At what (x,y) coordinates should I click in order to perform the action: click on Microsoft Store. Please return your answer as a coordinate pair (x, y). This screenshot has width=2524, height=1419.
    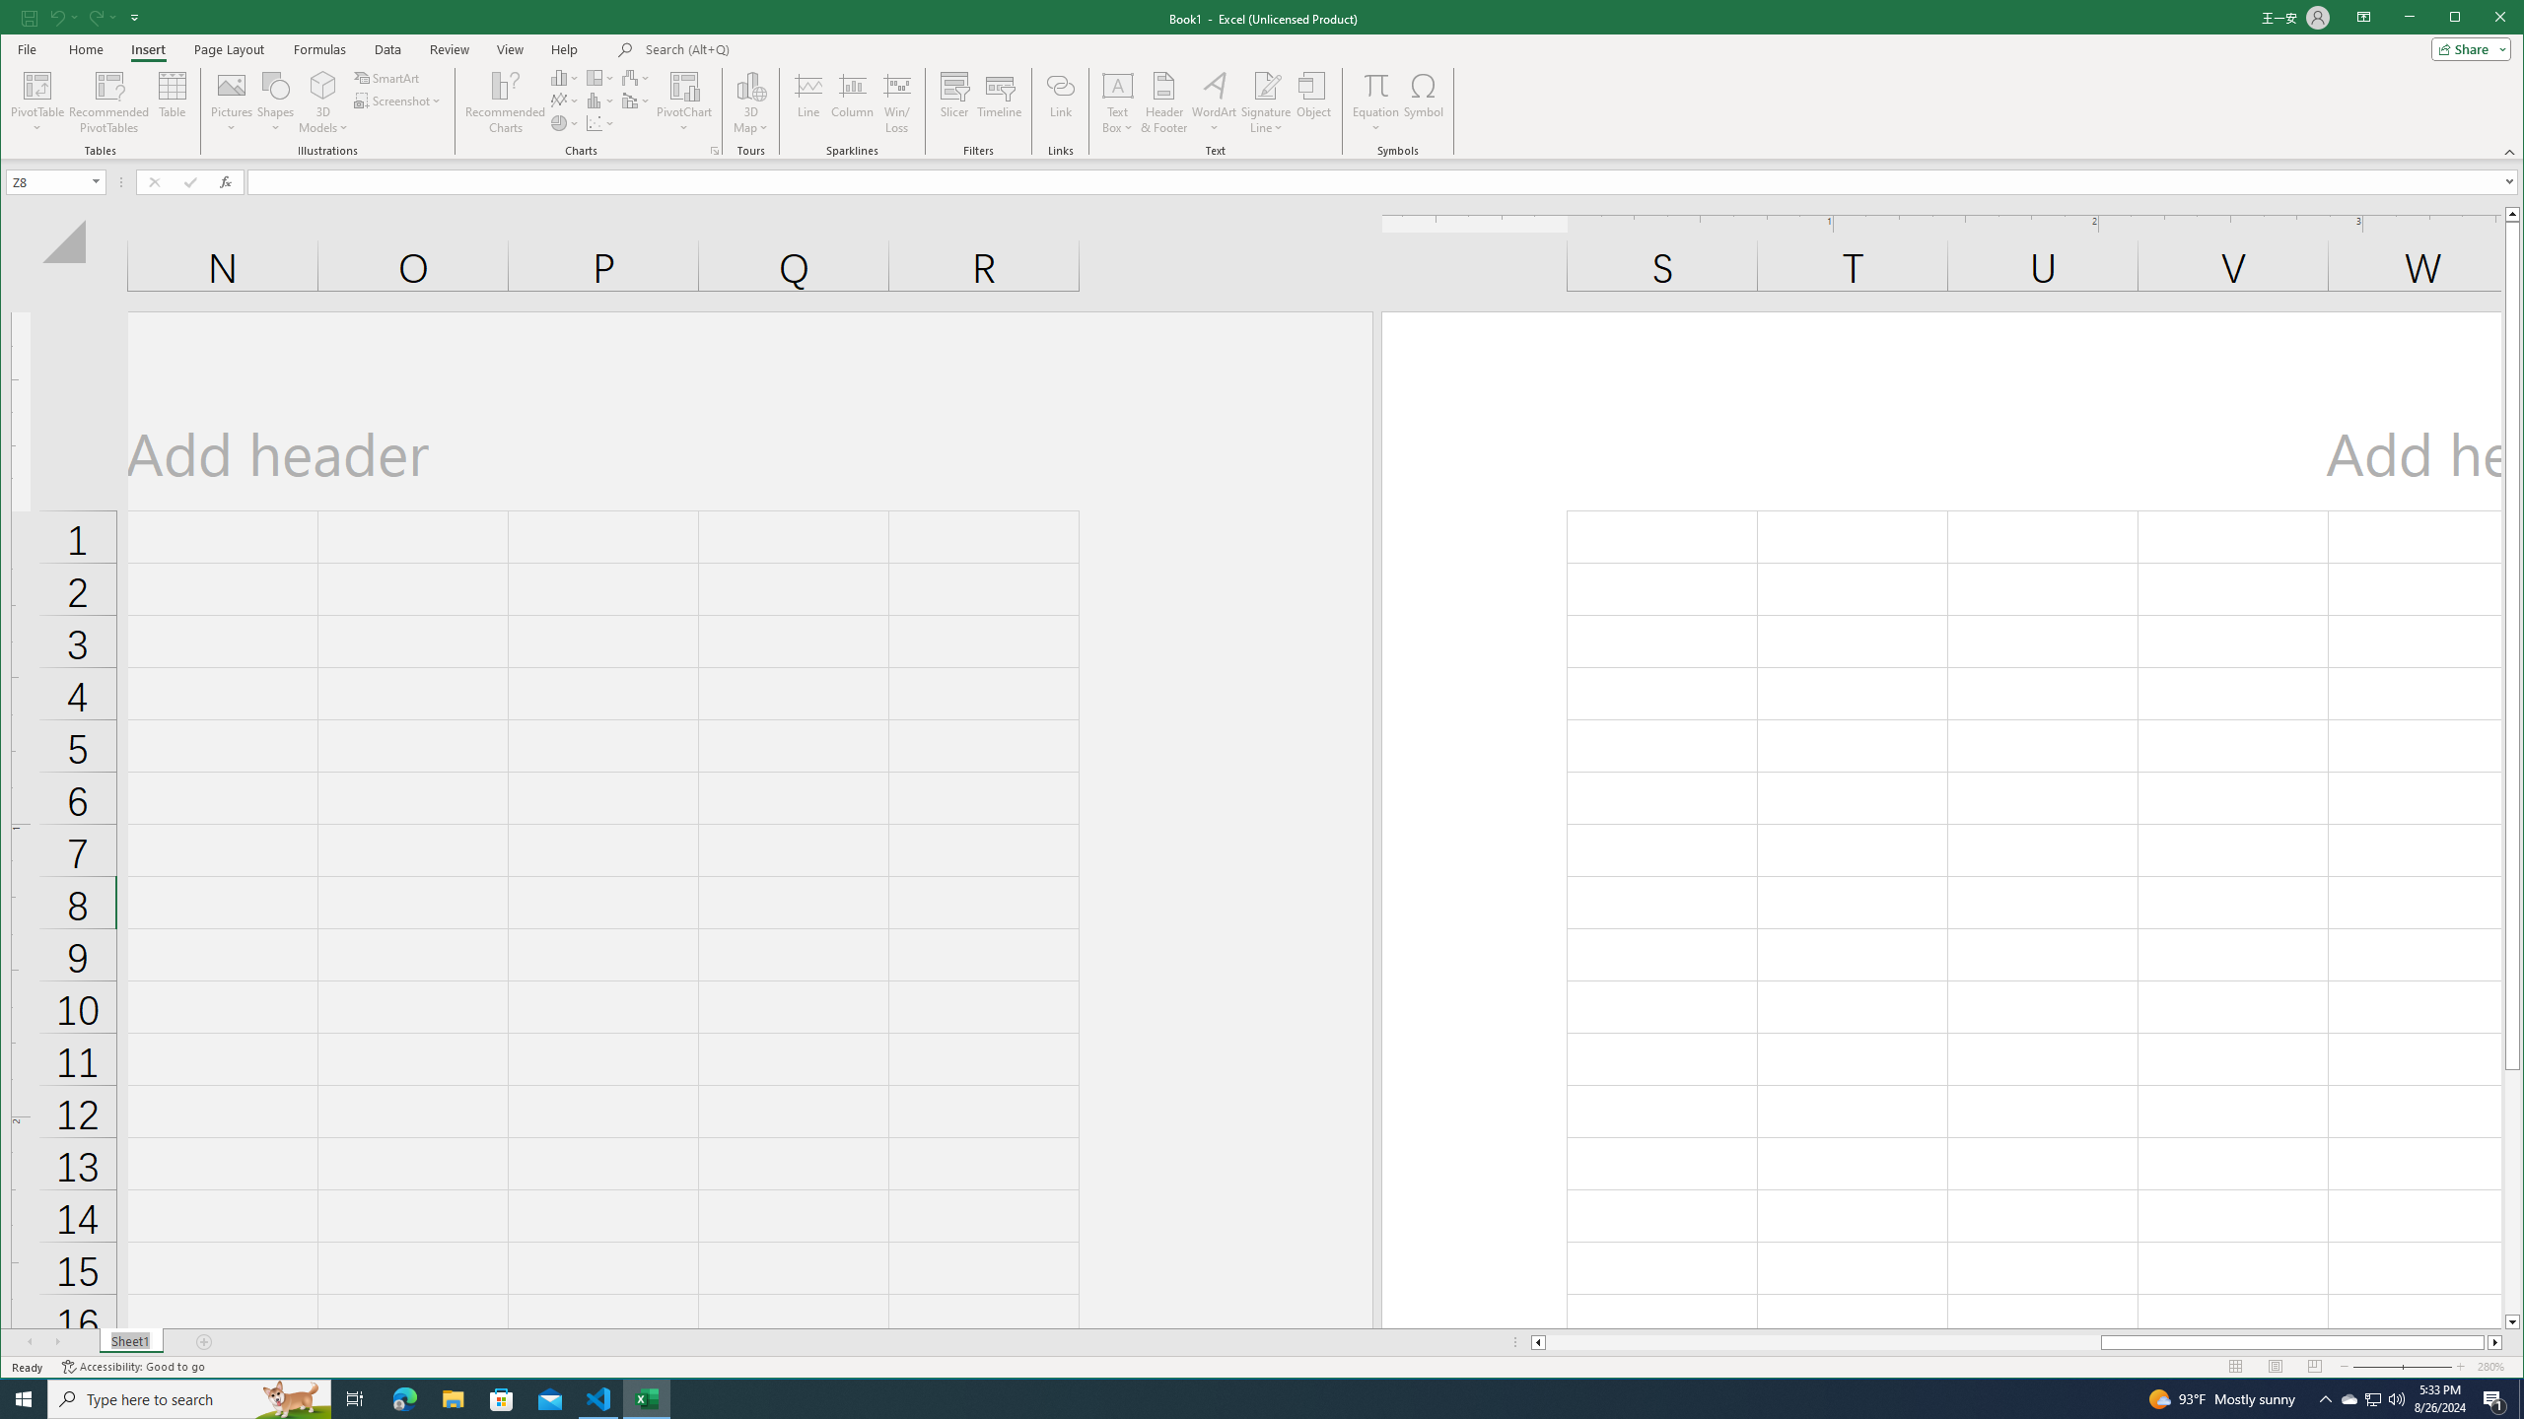
    Looking at the image, I should click on (502, 1399).